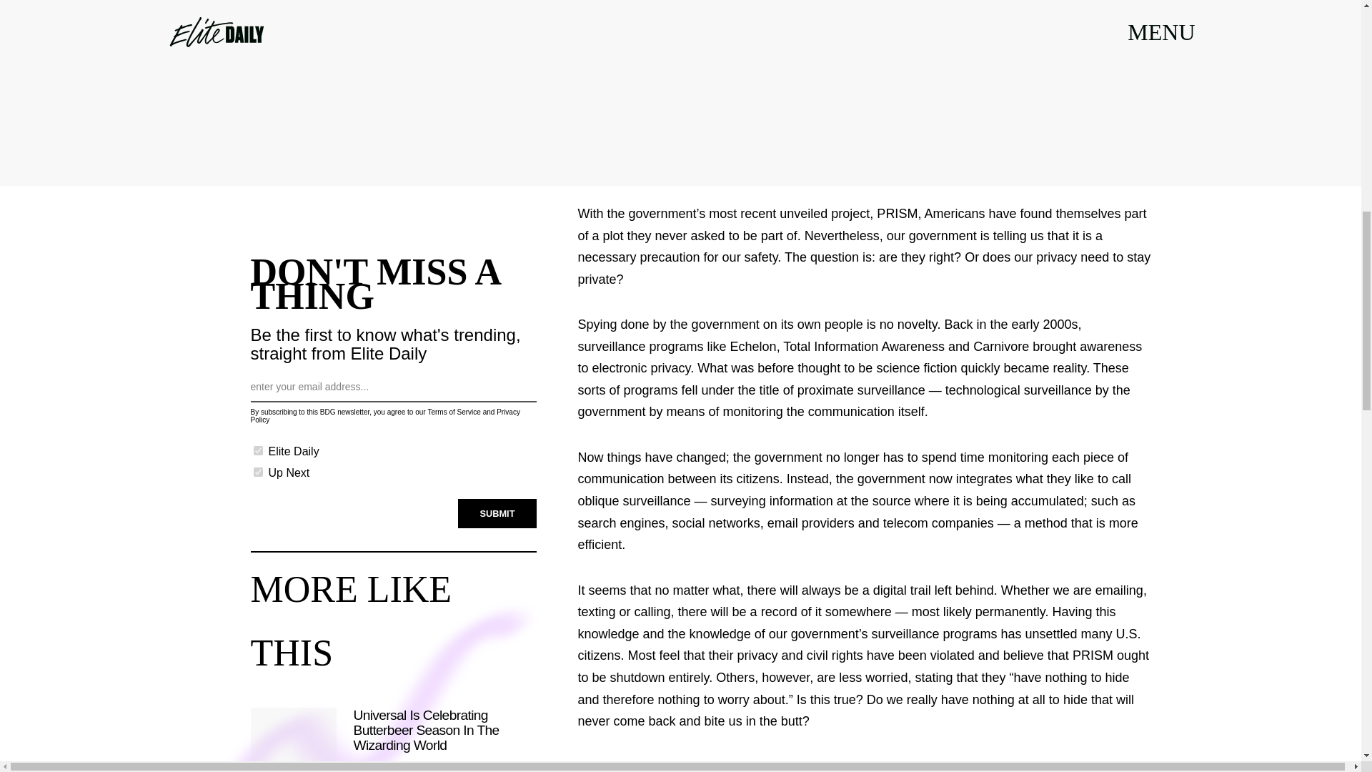 This screenshot has height=772, width=1372. Describe the element at coordinates (497, 505) in the screenshot. I see `SUBMIT` at that location.